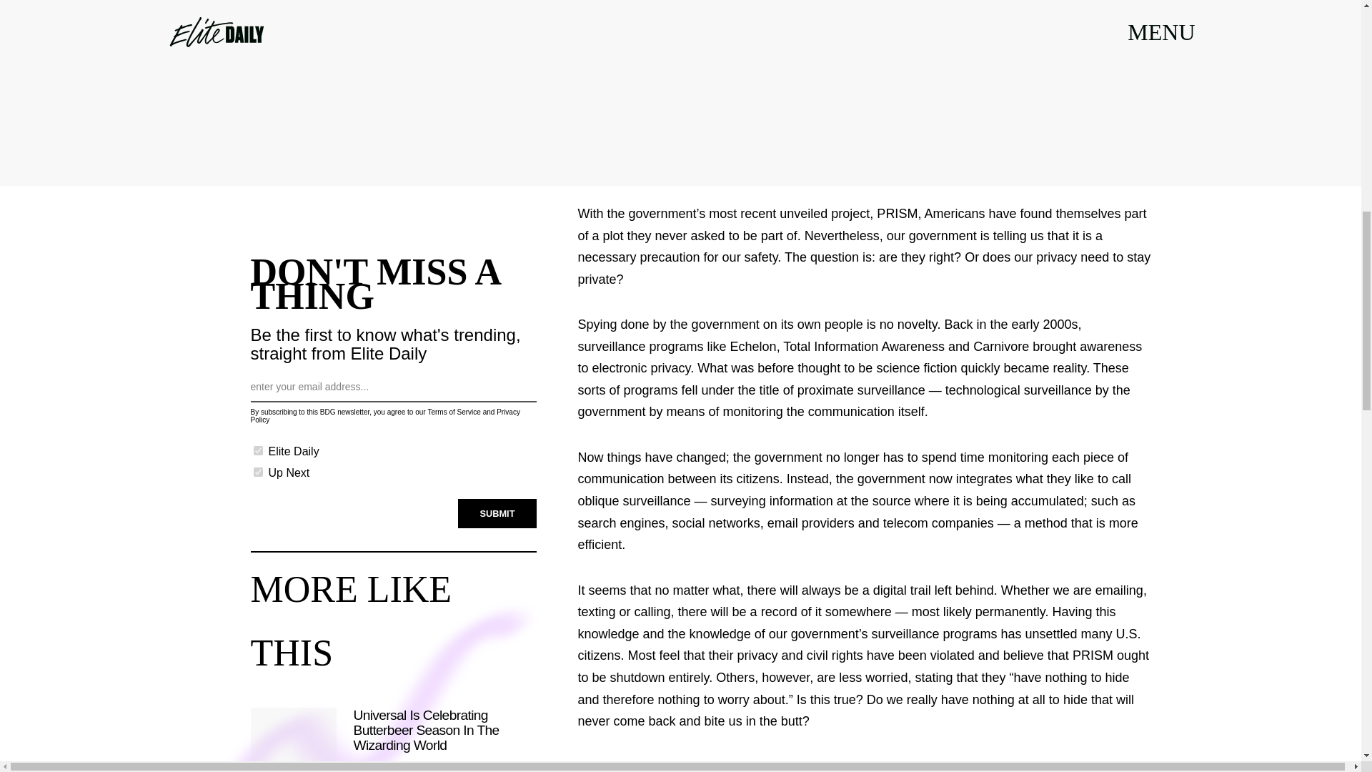 This screenshot has height=772, width=1372. Describe the element at coordinates (497, 505) in the screenshot. I see `SUBMIT` at that location.